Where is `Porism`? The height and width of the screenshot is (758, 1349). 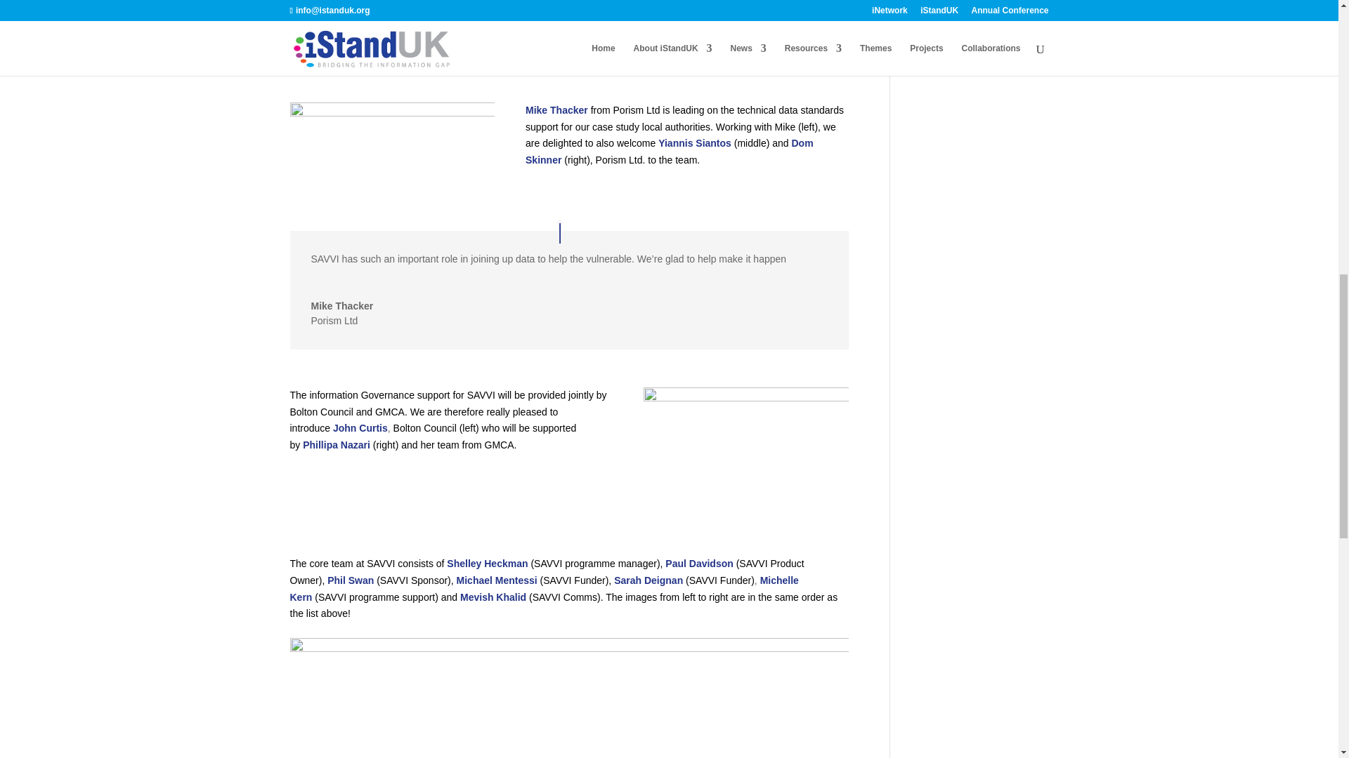
Porism is located at coordinates (392, 147).